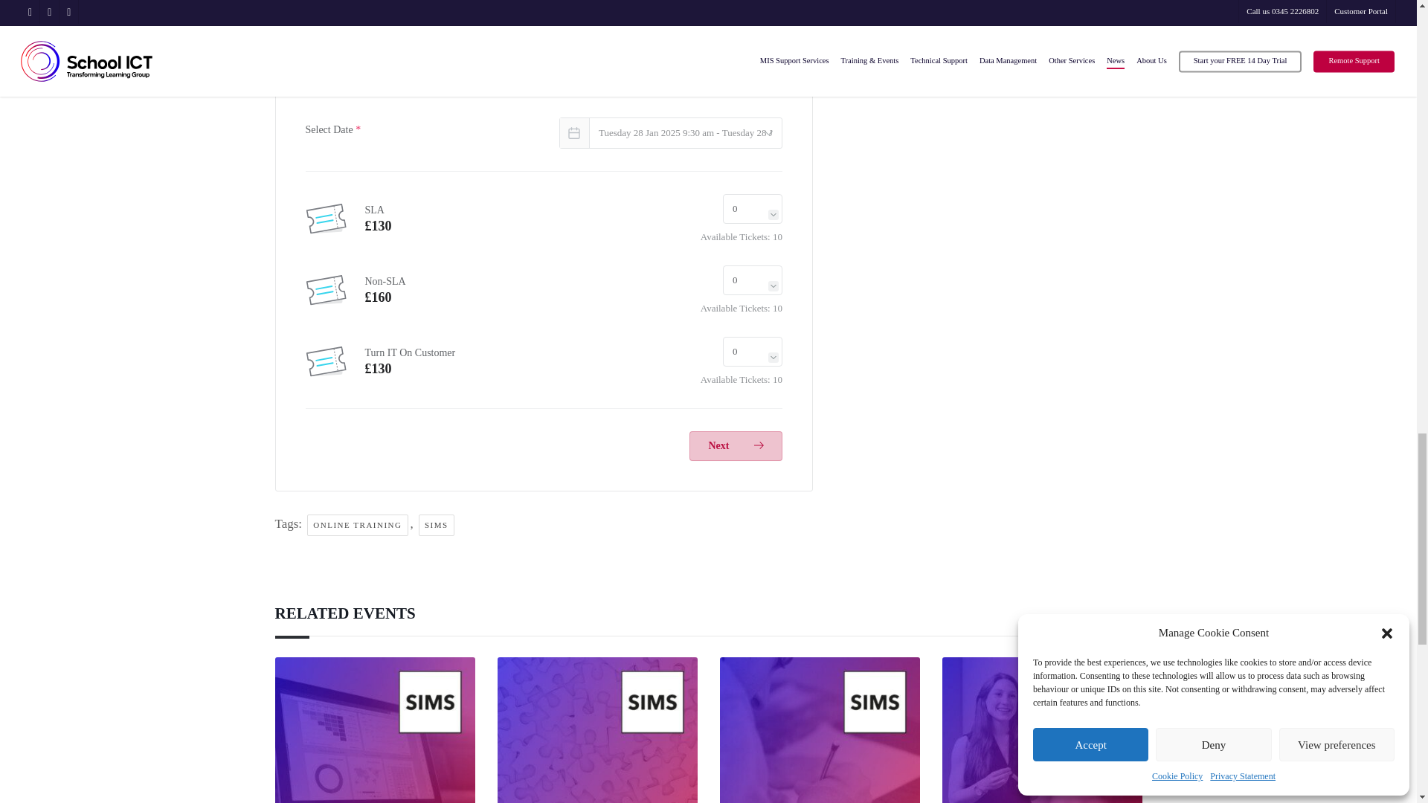  What do you see at coordinates (753, 280) in the screenshot?
I see `0` at bounding box center [753, 280].